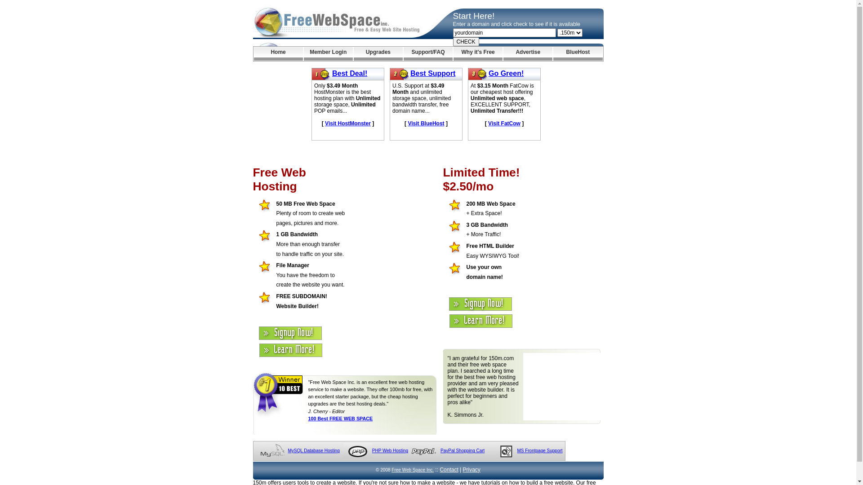 The height and width of the screenshot is (485, 863). What do you see at coordinates (528, 54) in the screenshot?
I see `Advertise` at bounding box center [528, 54].